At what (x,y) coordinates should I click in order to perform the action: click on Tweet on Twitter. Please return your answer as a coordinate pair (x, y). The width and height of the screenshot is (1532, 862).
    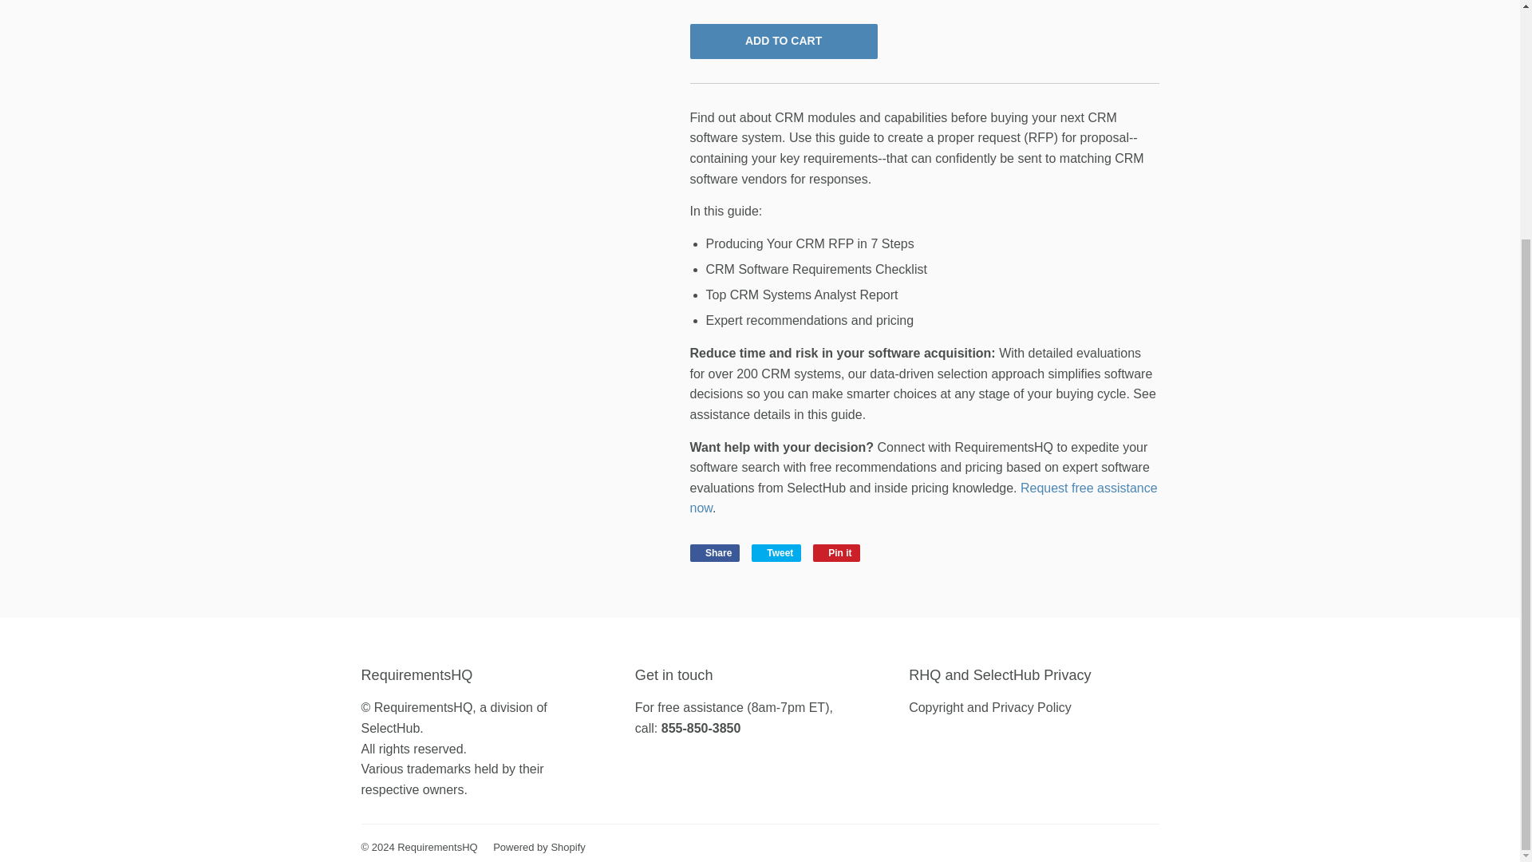
    Looking at the image, I should click on (776, 552).